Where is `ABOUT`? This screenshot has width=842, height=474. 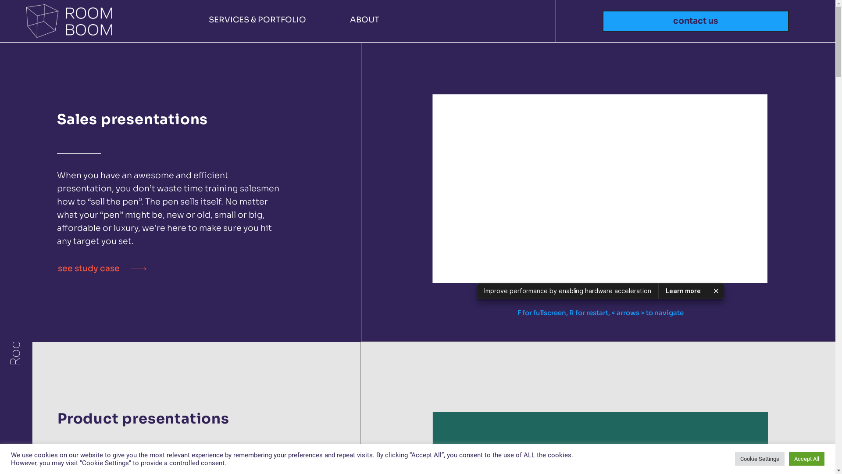
ABOUT is located at coordinates (365, 20).